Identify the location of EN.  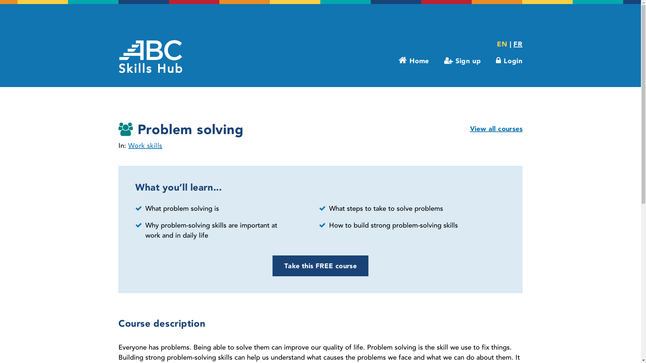
(502, 44).